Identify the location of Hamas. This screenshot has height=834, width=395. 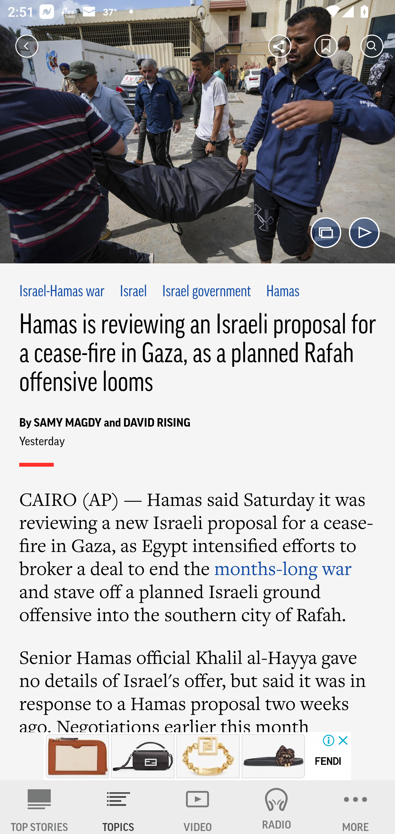
(283, 292).